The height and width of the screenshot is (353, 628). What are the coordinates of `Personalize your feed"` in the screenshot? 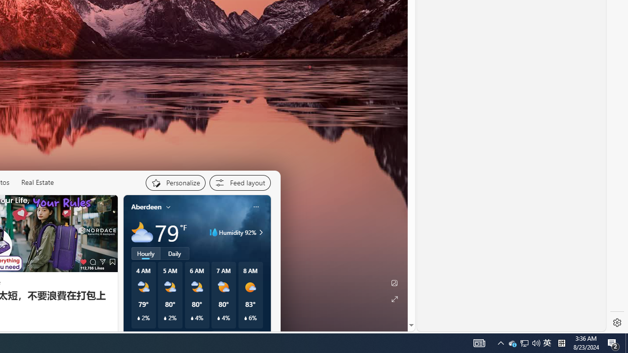 It's located at (175, 182).